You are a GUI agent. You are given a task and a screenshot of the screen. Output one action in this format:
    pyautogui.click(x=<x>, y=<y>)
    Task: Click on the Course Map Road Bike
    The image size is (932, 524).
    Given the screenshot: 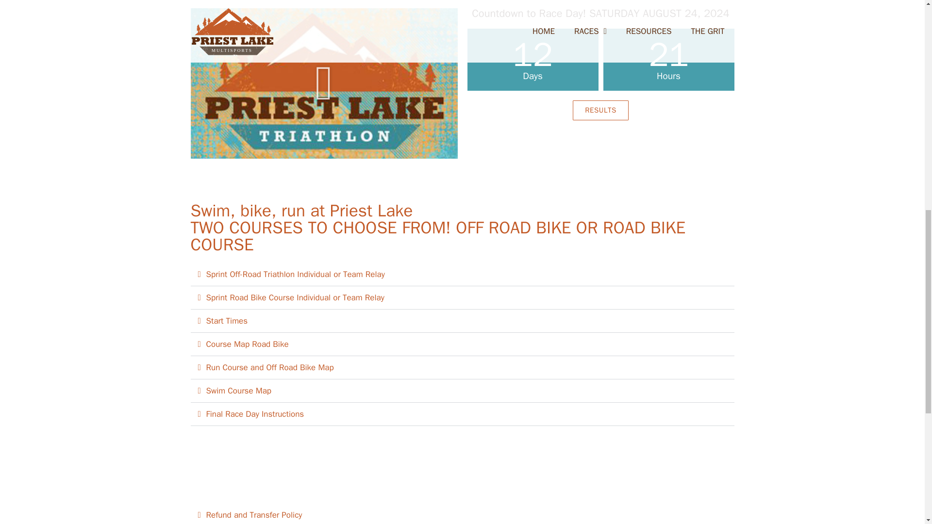 What is the action you would take?
    pyautogui.click(x=247, y=344)
    